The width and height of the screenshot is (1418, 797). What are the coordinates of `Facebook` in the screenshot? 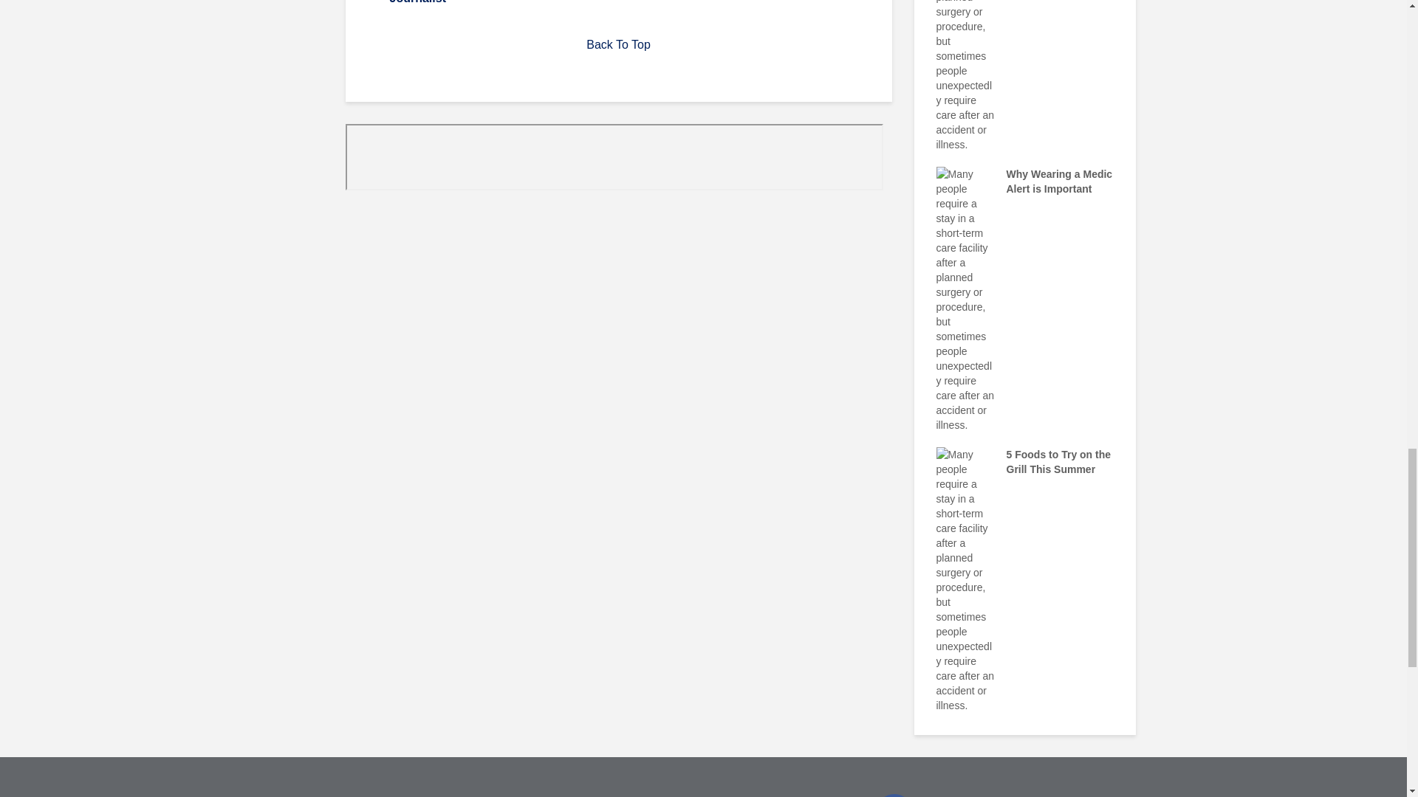 It's located at (894, 796).